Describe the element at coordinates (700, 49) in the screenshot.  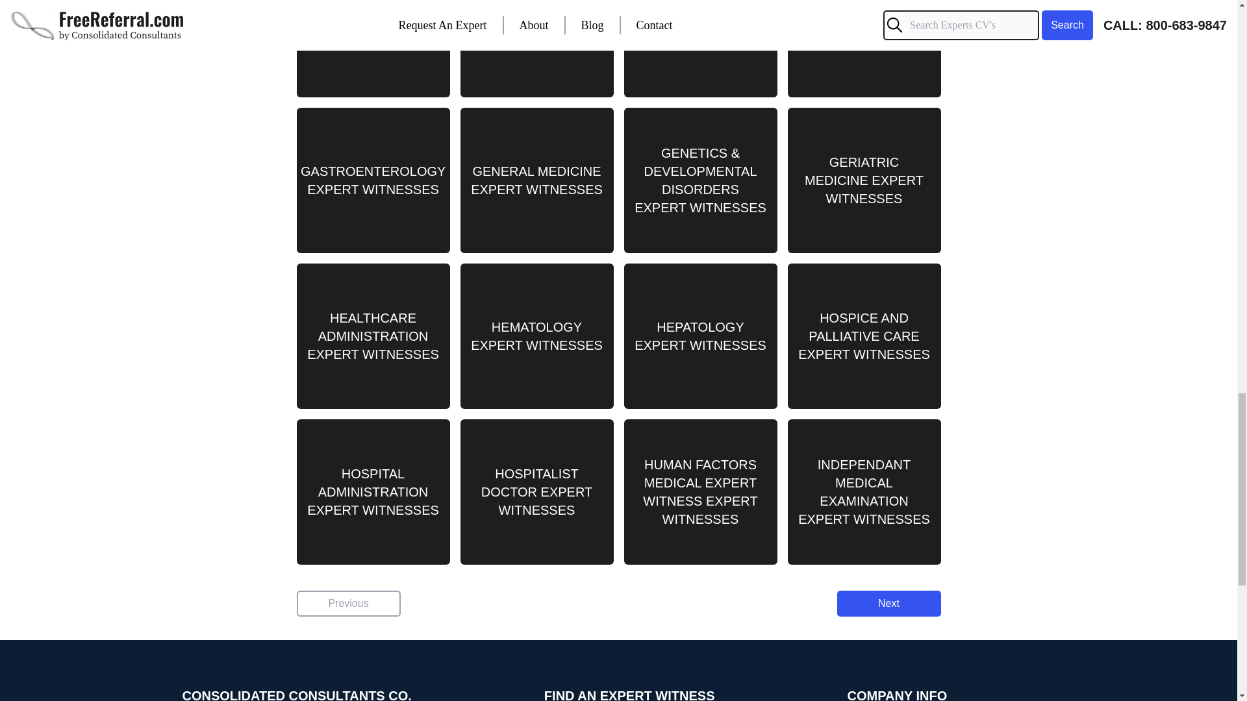
I see `FAMILY PRACTICE PHYSICIANS EXPERT WITNESSES` at that location.